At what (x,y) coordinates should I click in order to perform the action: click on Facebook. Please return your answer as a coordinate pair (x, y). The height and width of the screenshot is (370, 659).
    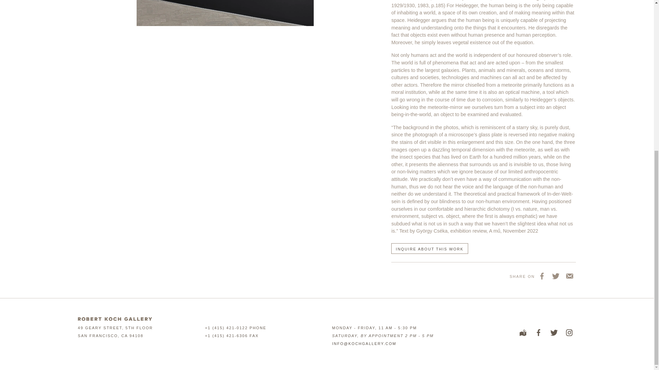
    Looking at the image, I should click on (542, 276).